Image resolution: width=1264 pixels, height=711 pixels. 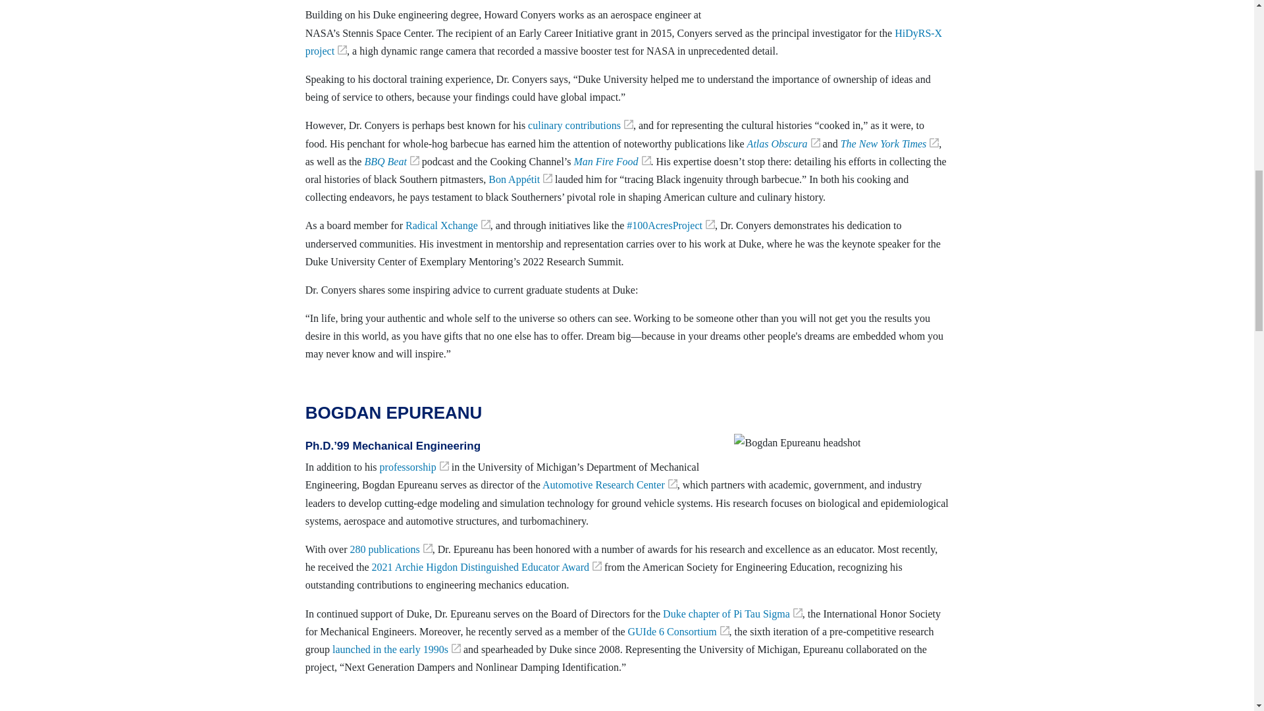 I want to click on Man Fire Food, so click(x=612, y=161).